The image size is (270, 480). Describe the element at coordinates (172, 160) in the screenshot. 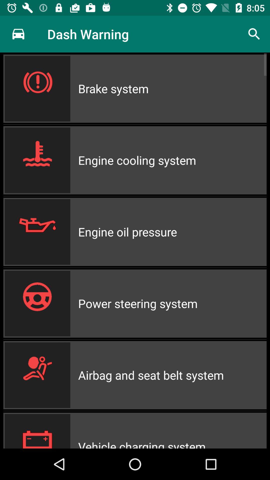

I see `turn on item above the engine oil pressure icon` at that location.